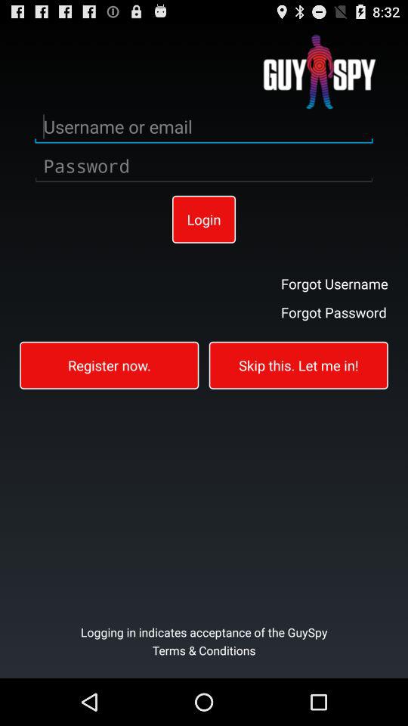 The image size is (408, 726). What do you see at coordinates (204, 127) in the screenshot?
I see `enter username or email` at bounding box center [204, 127].